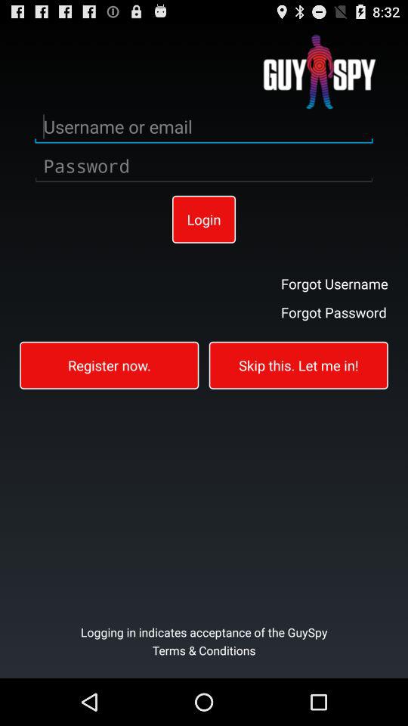 The image size is (408, 726). What do you see at coordinates (204, 127) in the screenshot?
I see `enter username or email` at bounding box center [204, 127].